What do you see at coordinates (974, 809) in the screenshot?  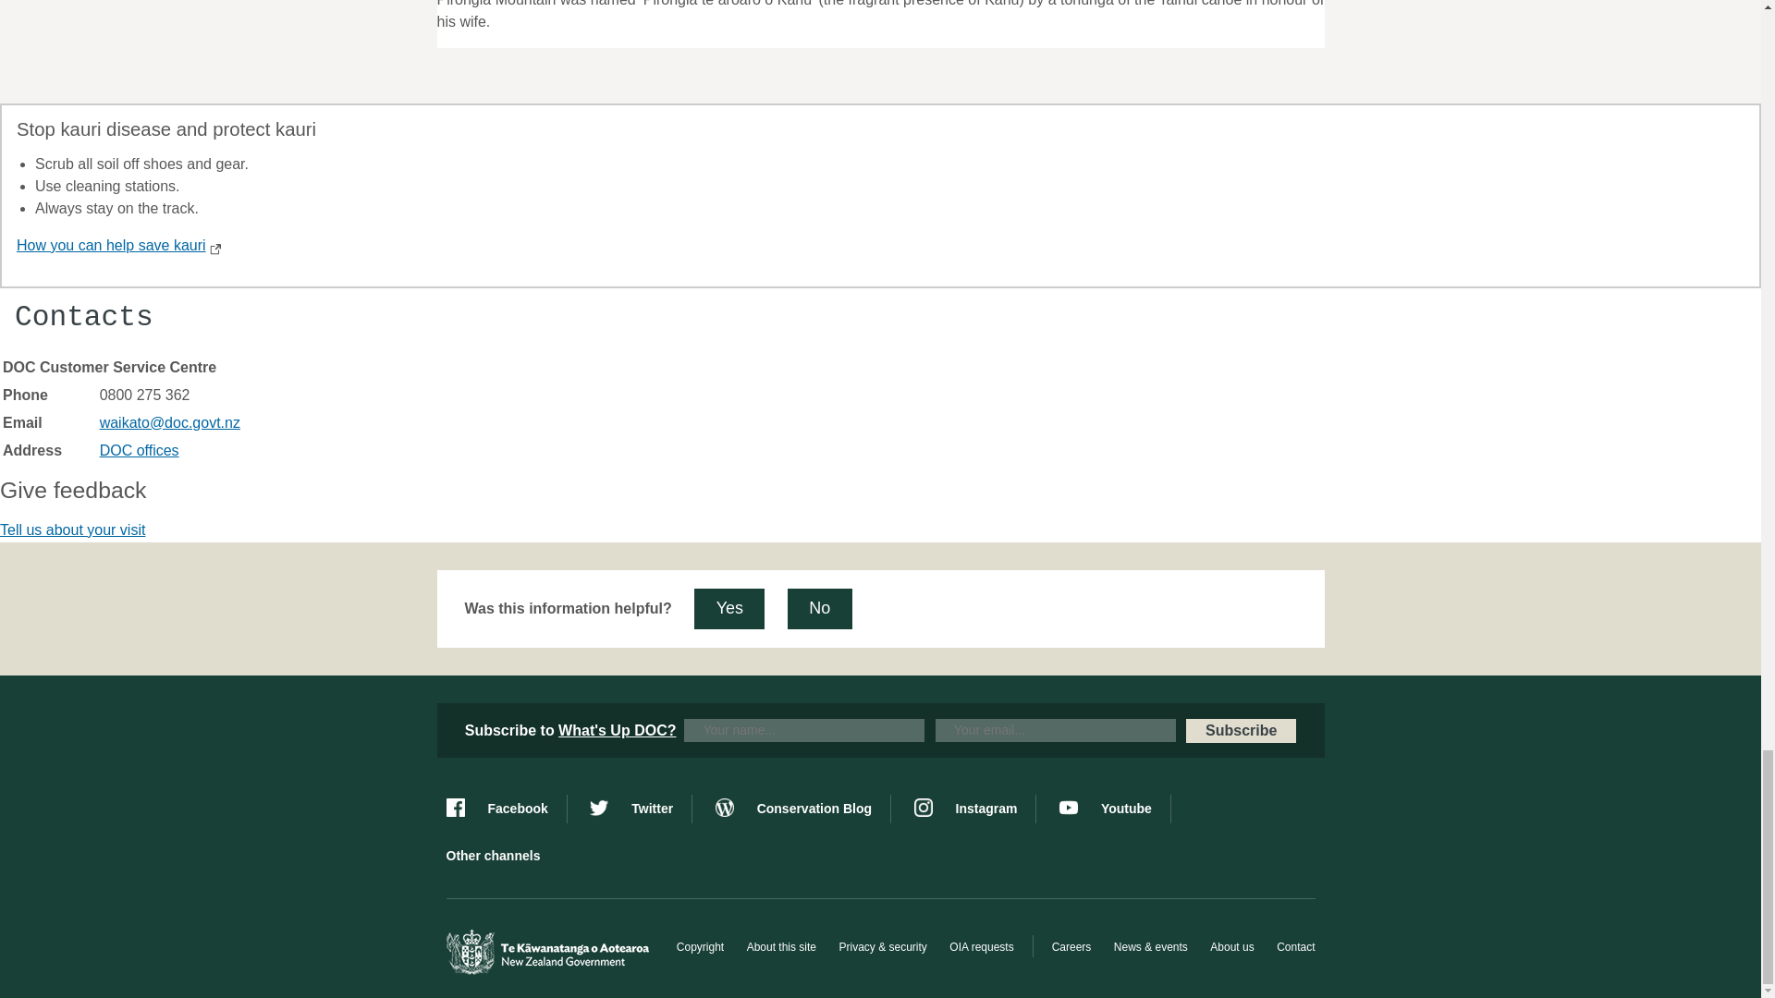 I see `instagram` at bounding box center [974, 809].